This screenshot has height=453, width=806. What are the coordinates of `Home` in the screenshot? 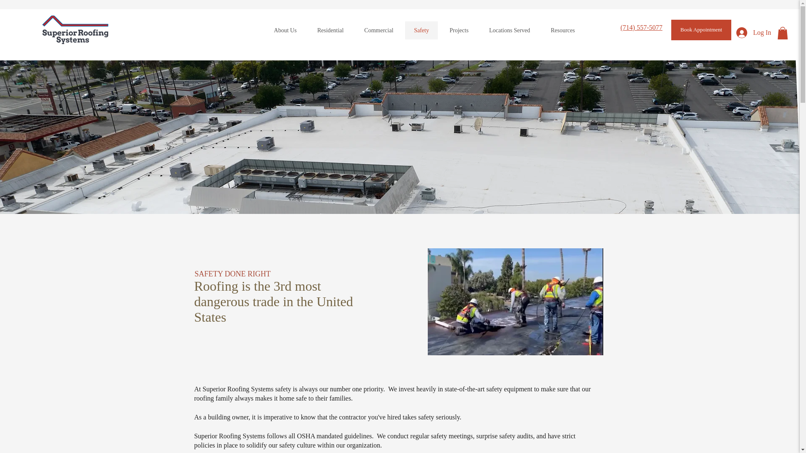 It's located at (75, 29).